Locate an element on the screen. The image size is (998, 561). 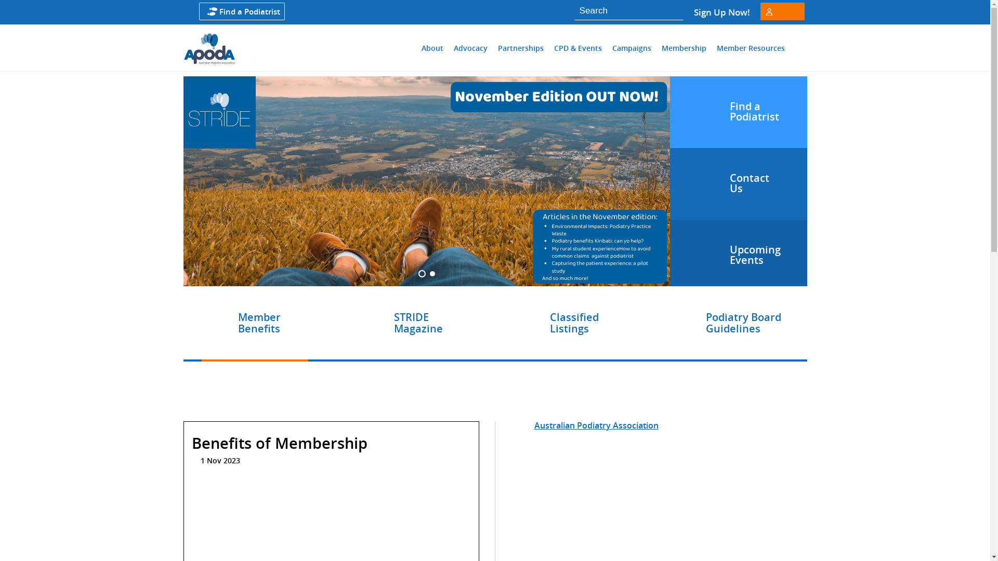
Find a Podiatrist is located at coordinates (249, 11).